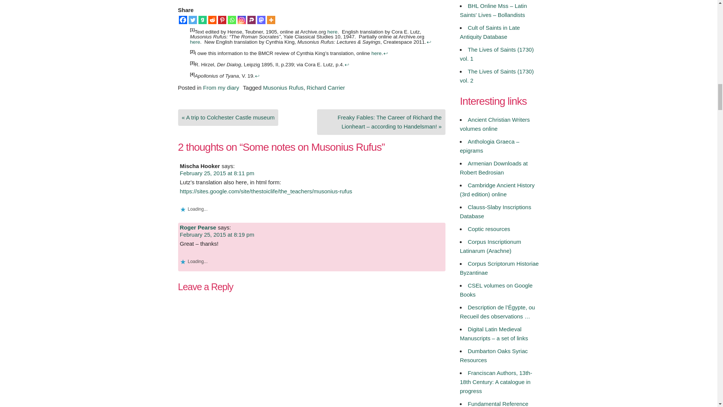 This screenshot has height=407, width=723. Describe the element at coordinates (251, 20) in the screenshot. I see `Parler` at that location.